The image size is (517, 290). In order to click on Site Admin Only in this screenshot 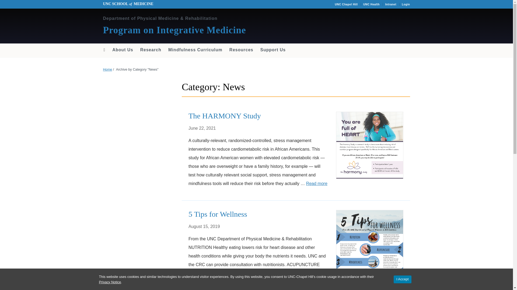, I will do `click(406, 4)`.